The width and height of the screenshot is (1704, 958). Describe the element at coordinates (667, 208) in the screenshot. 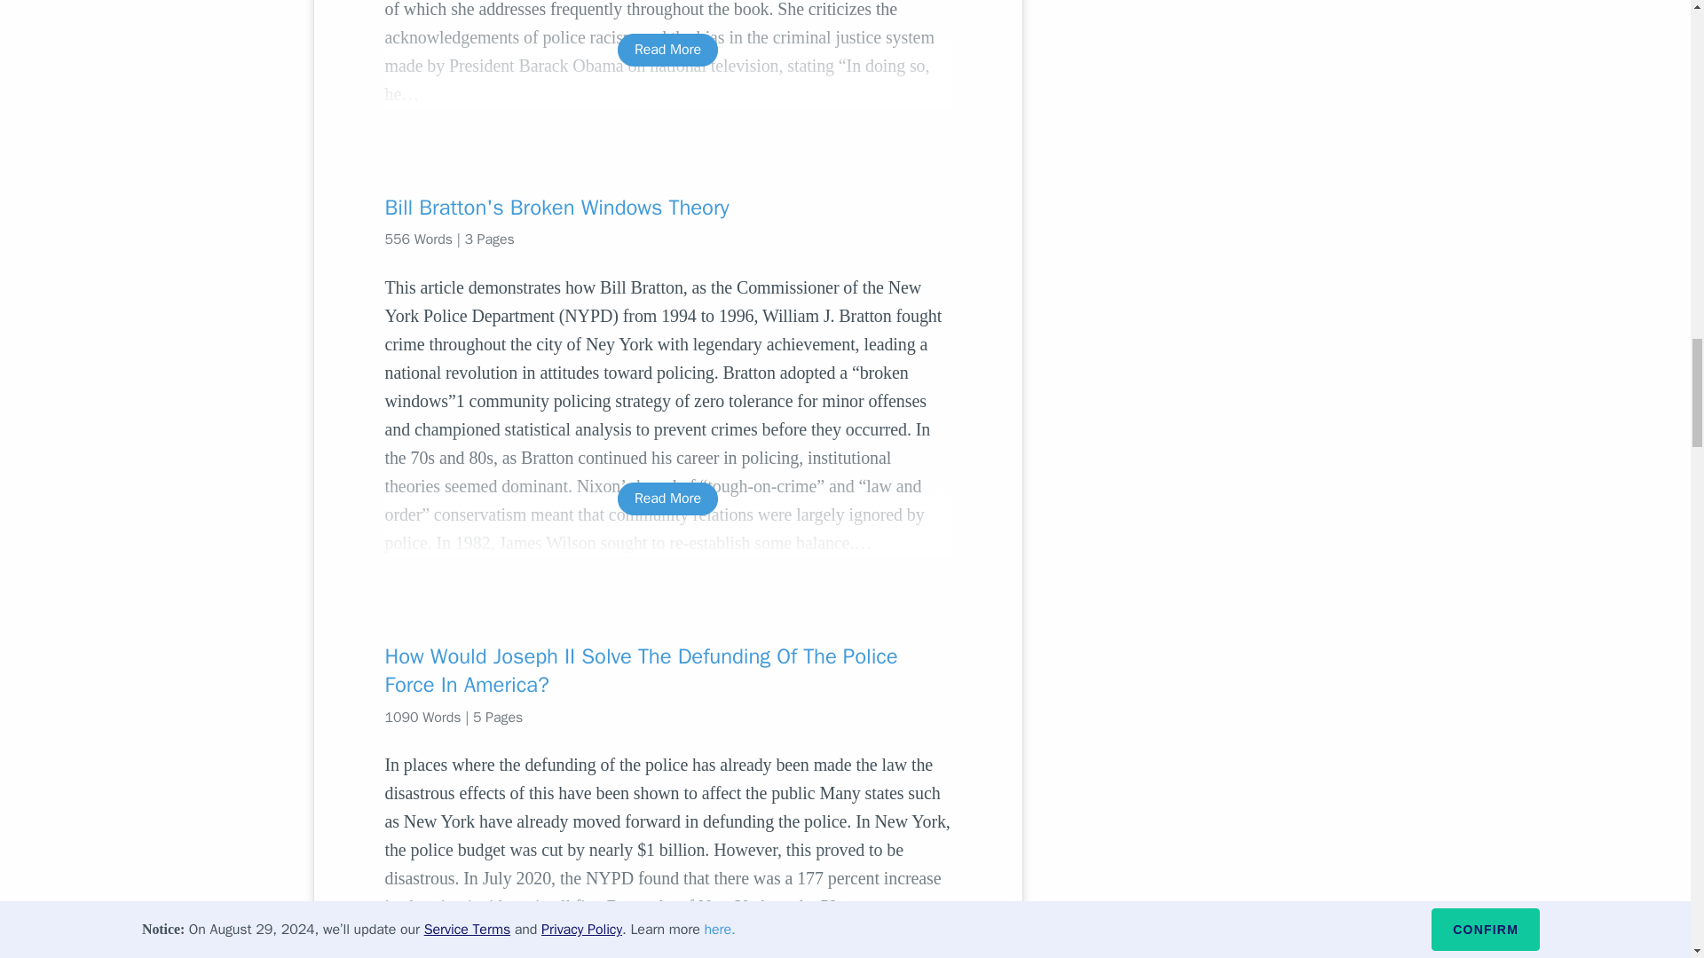

I see `Bill Bratton's Broken Windows Theory` at that location.